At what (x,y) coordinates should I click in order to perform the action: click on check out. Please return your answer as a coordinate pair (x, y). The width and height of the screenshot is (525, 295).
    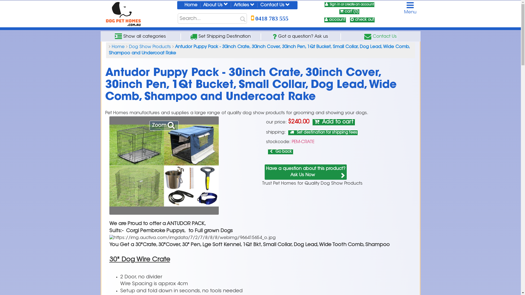
    Looking at the image, I should click on (362, 20).